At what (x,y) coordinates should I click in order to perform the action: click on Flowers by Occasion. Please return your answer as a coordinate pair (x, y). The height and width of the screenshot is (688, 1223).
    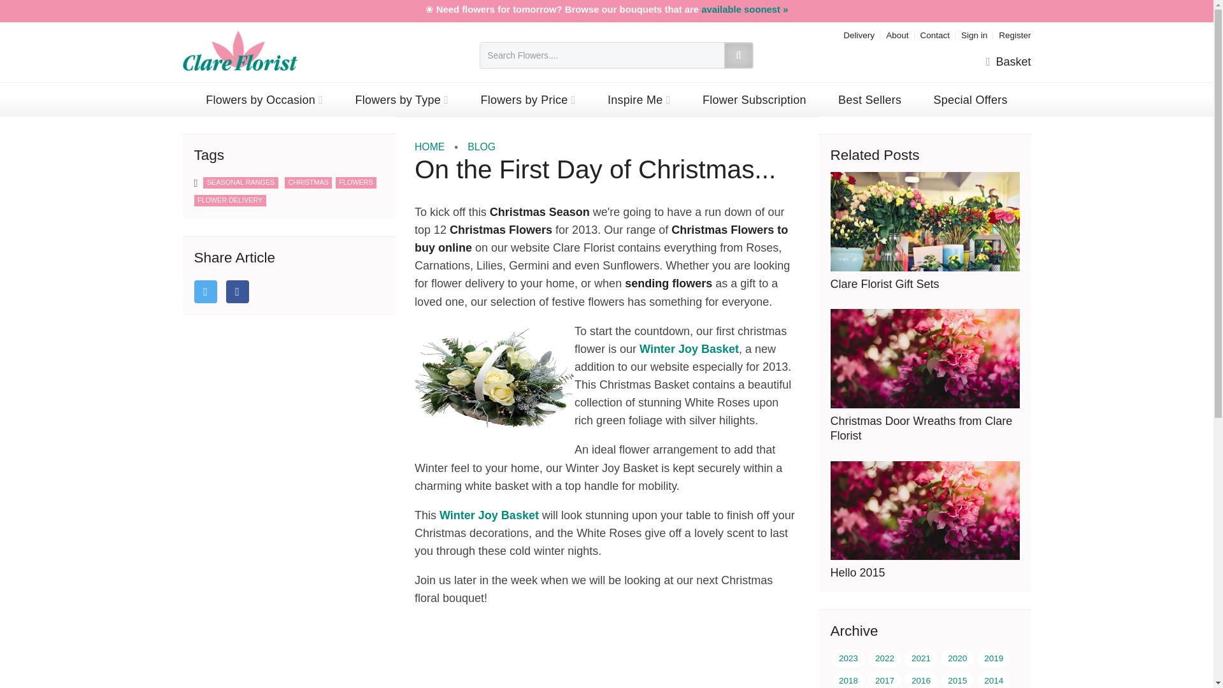
    Looking at the image, I should click on (265, 99).